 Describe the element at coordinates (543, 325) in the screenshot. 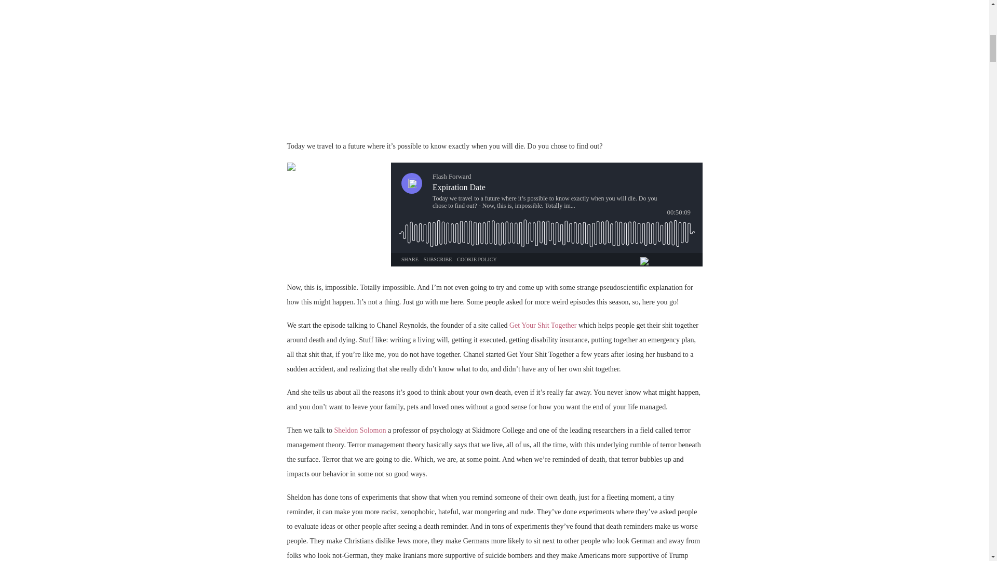

I see `Get Your Shit Together` at that location.